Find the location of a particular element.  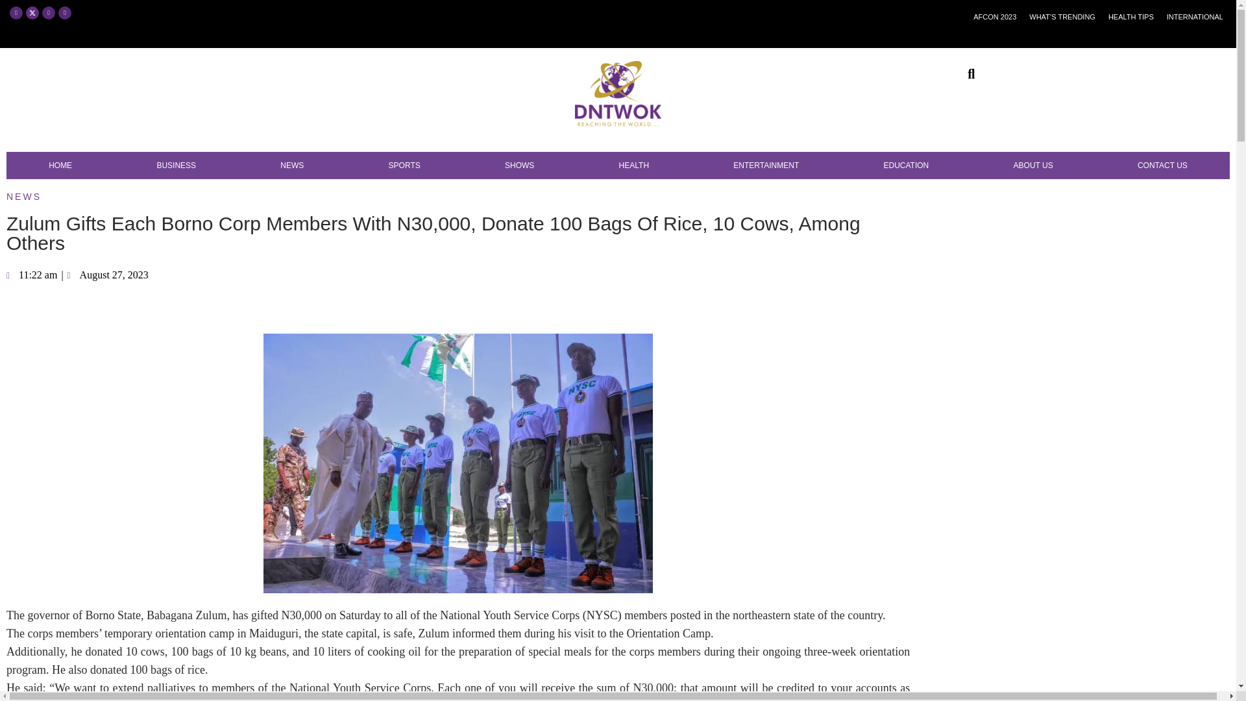

CONTACT US is located at coordinates (1162, 166).